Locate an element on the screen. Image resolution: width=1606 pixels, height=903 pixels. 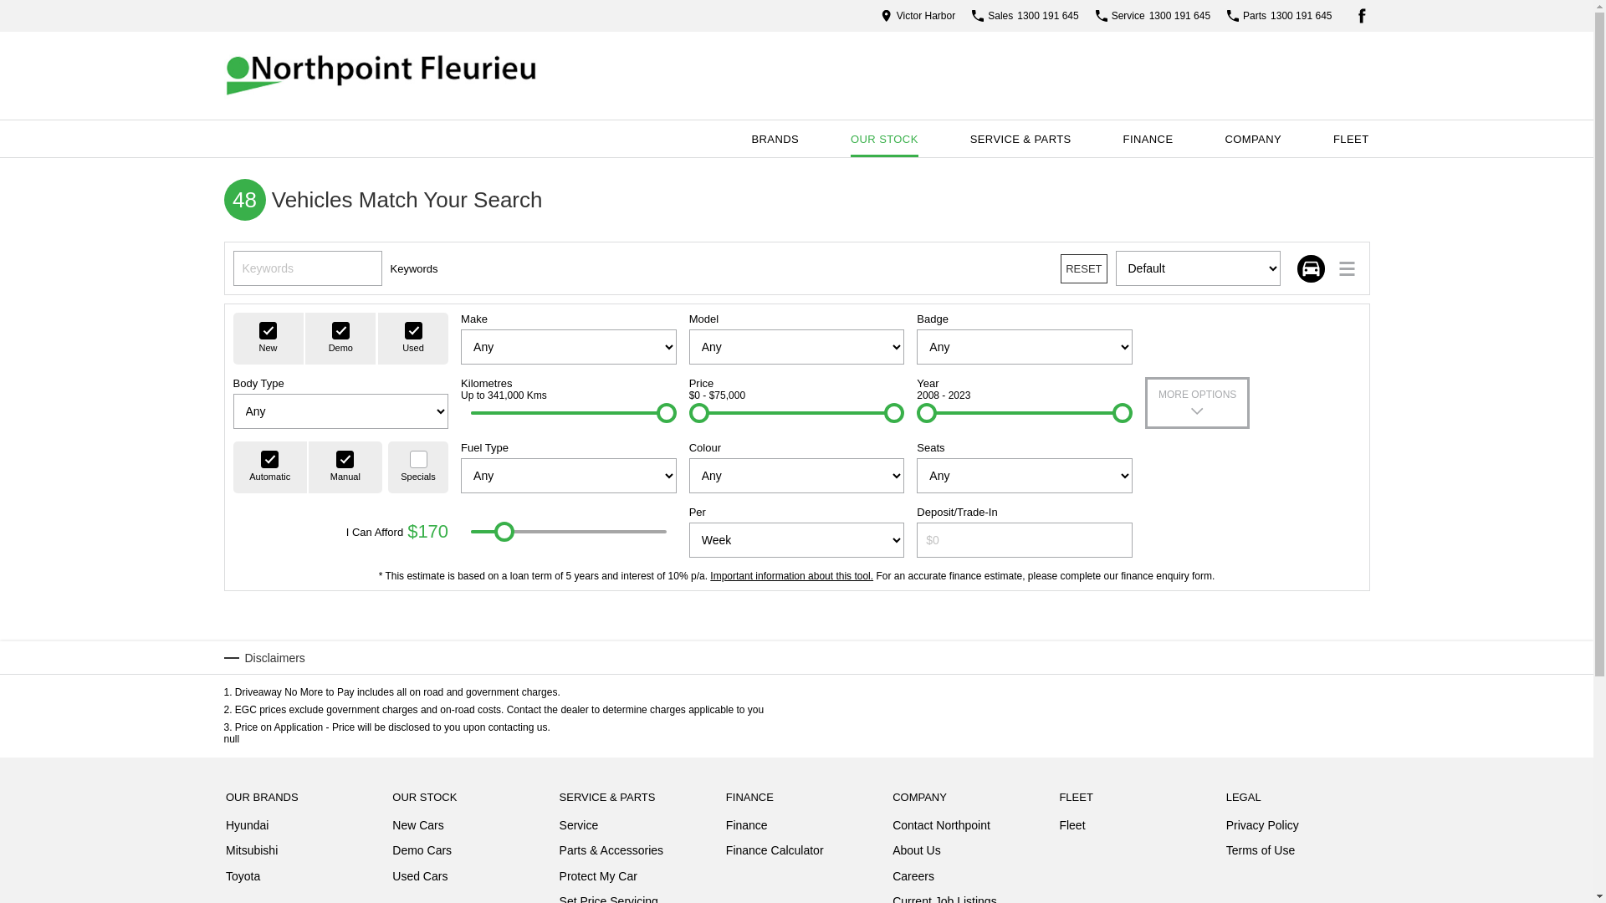
Important information about this tool. is located at coordinates (791, 576).